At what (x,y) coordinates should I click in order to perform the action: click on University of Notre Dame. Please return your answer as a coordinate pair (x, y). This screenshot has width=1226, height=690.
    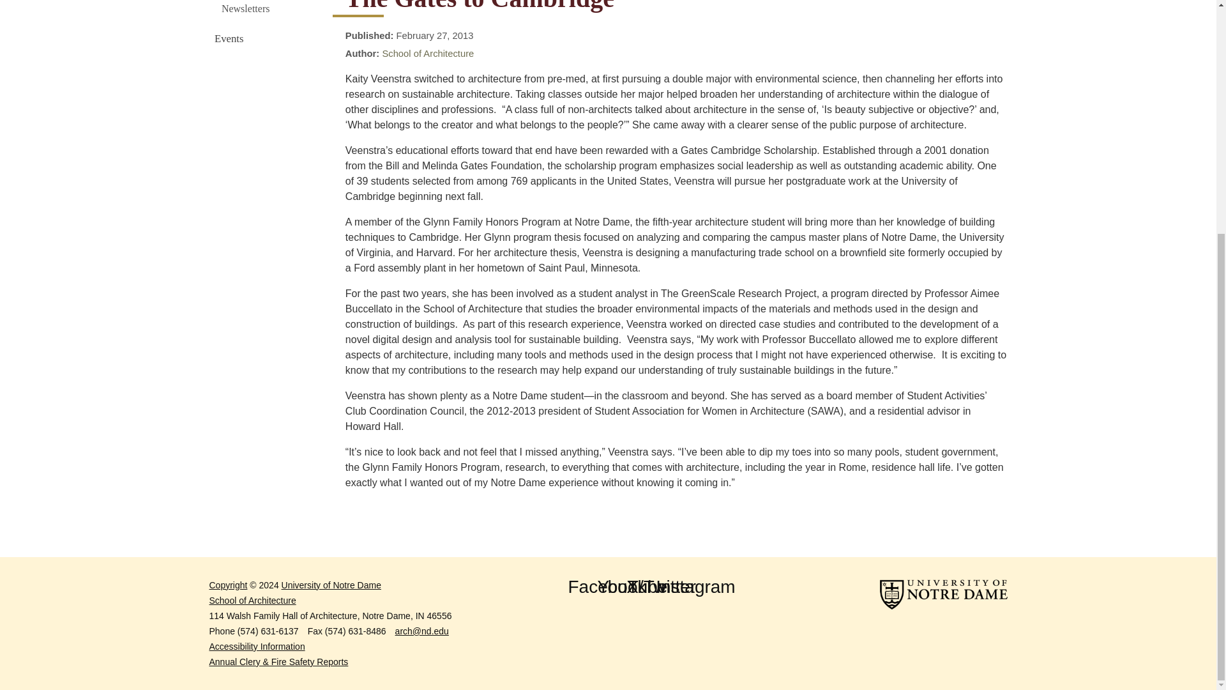
    Looking at the image, I should click on (331, 585).